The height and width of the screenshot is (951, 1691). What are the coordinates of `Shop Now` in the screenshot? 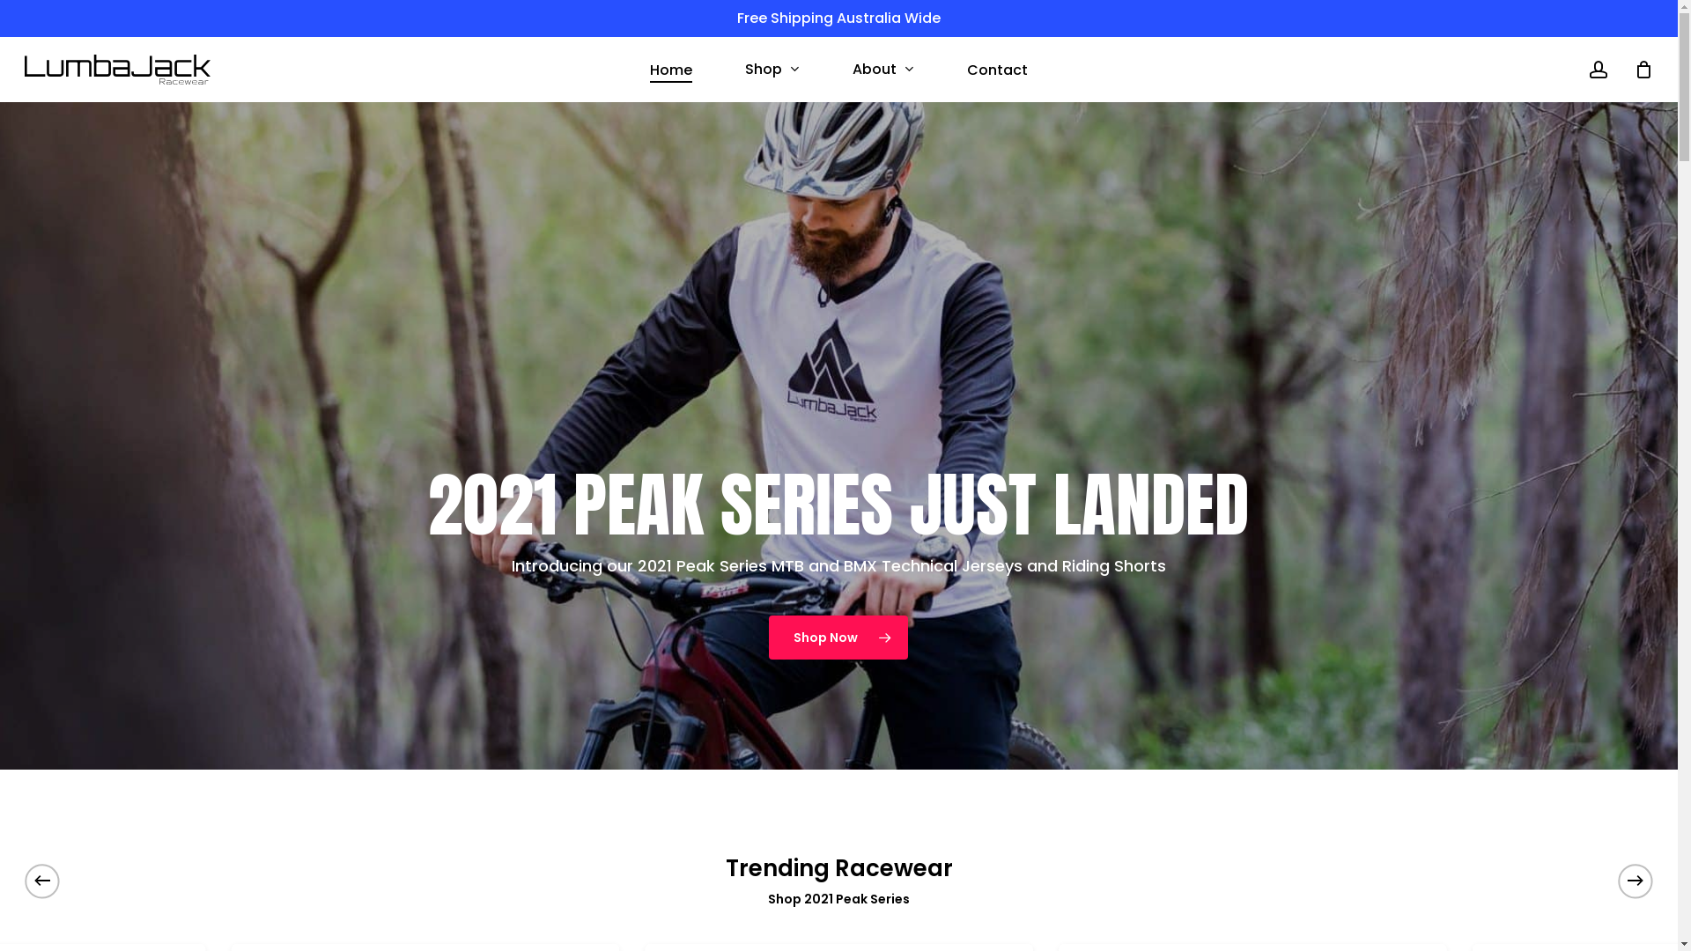 It's located at (838, 638).